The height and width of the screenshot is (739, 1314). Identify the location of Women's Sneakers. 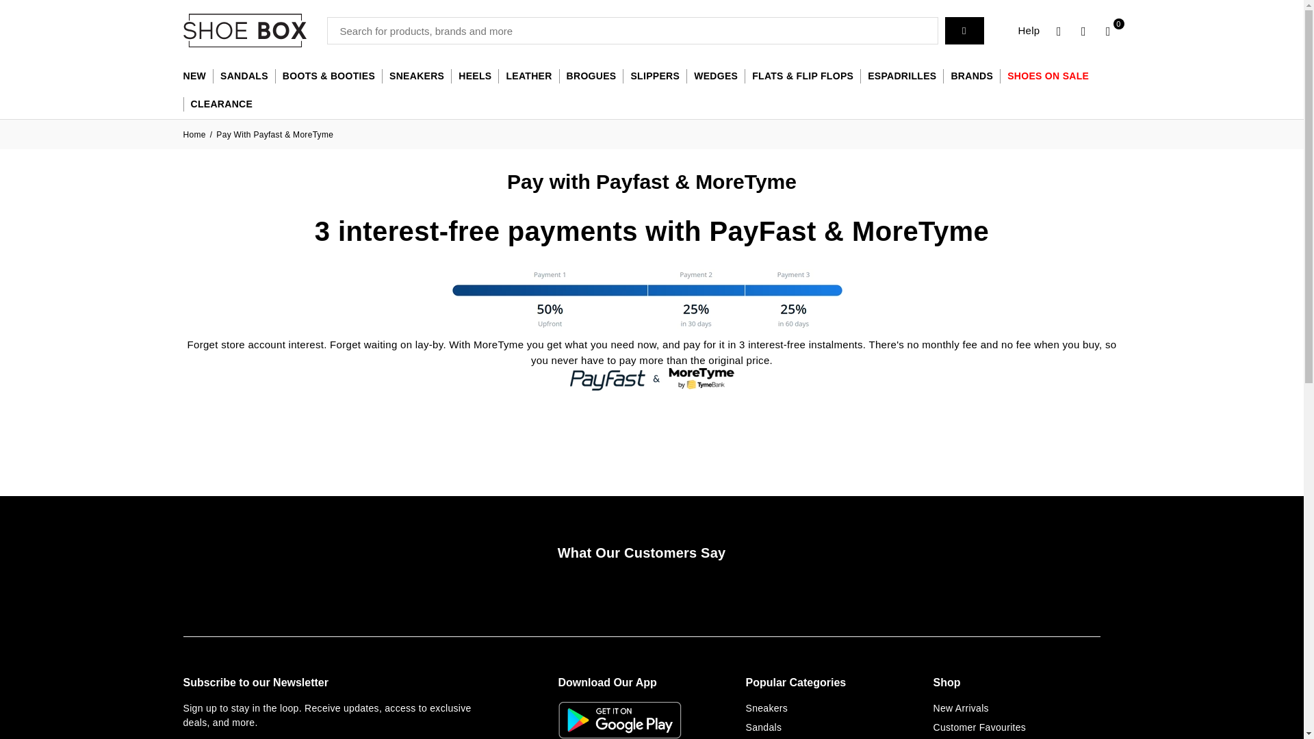
(416, 77).